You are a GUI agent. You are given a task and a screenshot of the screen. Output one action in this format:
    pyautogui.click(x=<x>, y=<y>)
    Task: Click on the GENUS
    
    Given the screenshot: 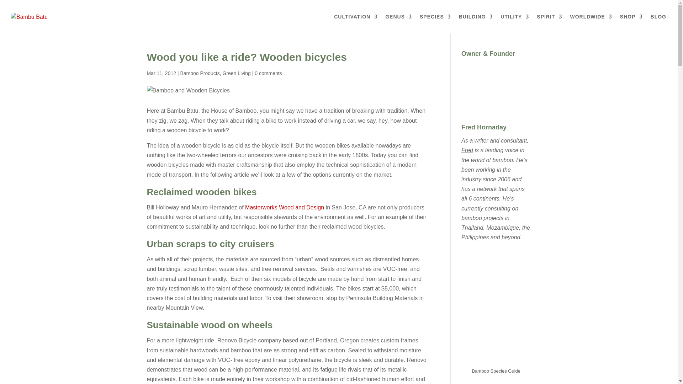 What is the action you would take?
    pyautogui.click(x=398, y=23)
    